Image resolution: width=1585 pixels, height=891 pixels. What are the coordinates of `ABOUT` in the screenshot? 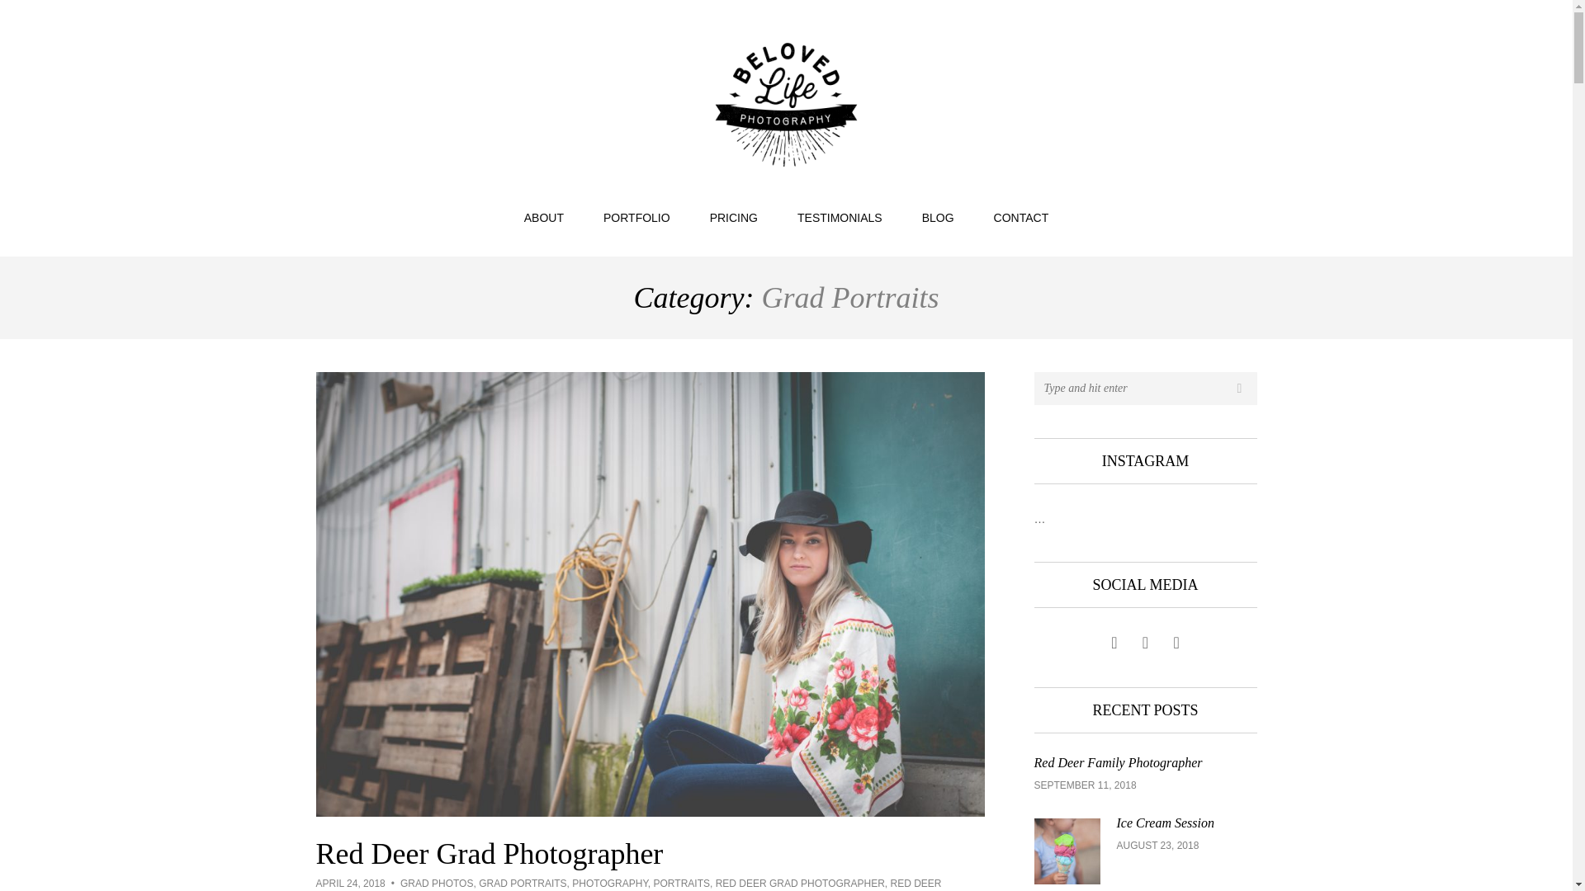 It's located at (543, 218).